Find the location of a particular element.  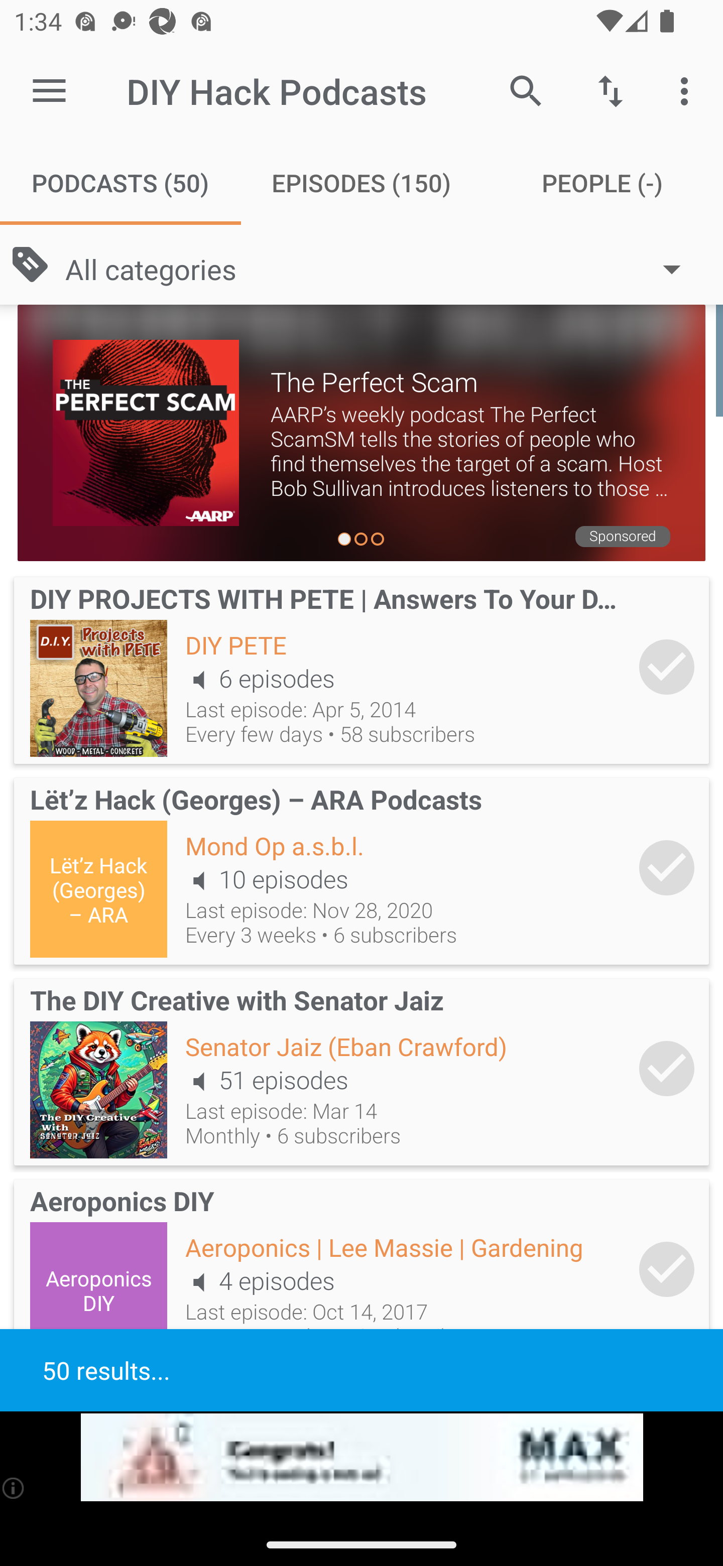

Add is located at coordinates (667, 667).